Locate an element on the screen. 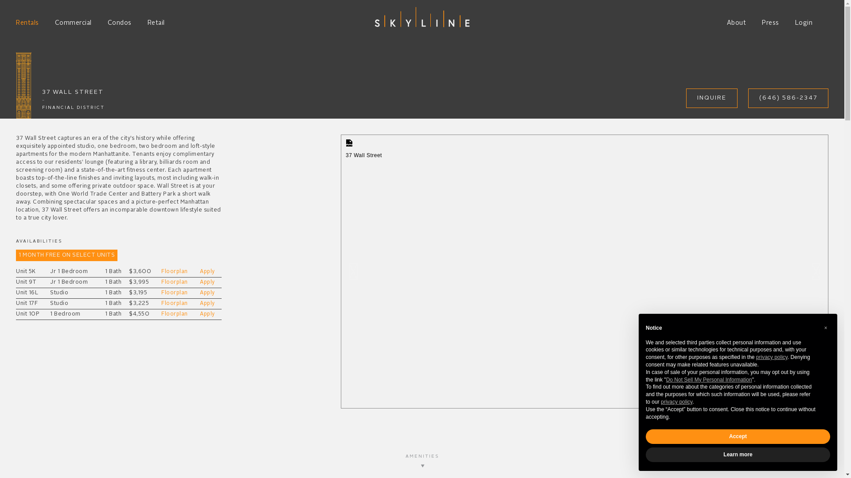 The width and height of the screenshot is (851, 478). Floorplan is located at coordinates (175, 314).